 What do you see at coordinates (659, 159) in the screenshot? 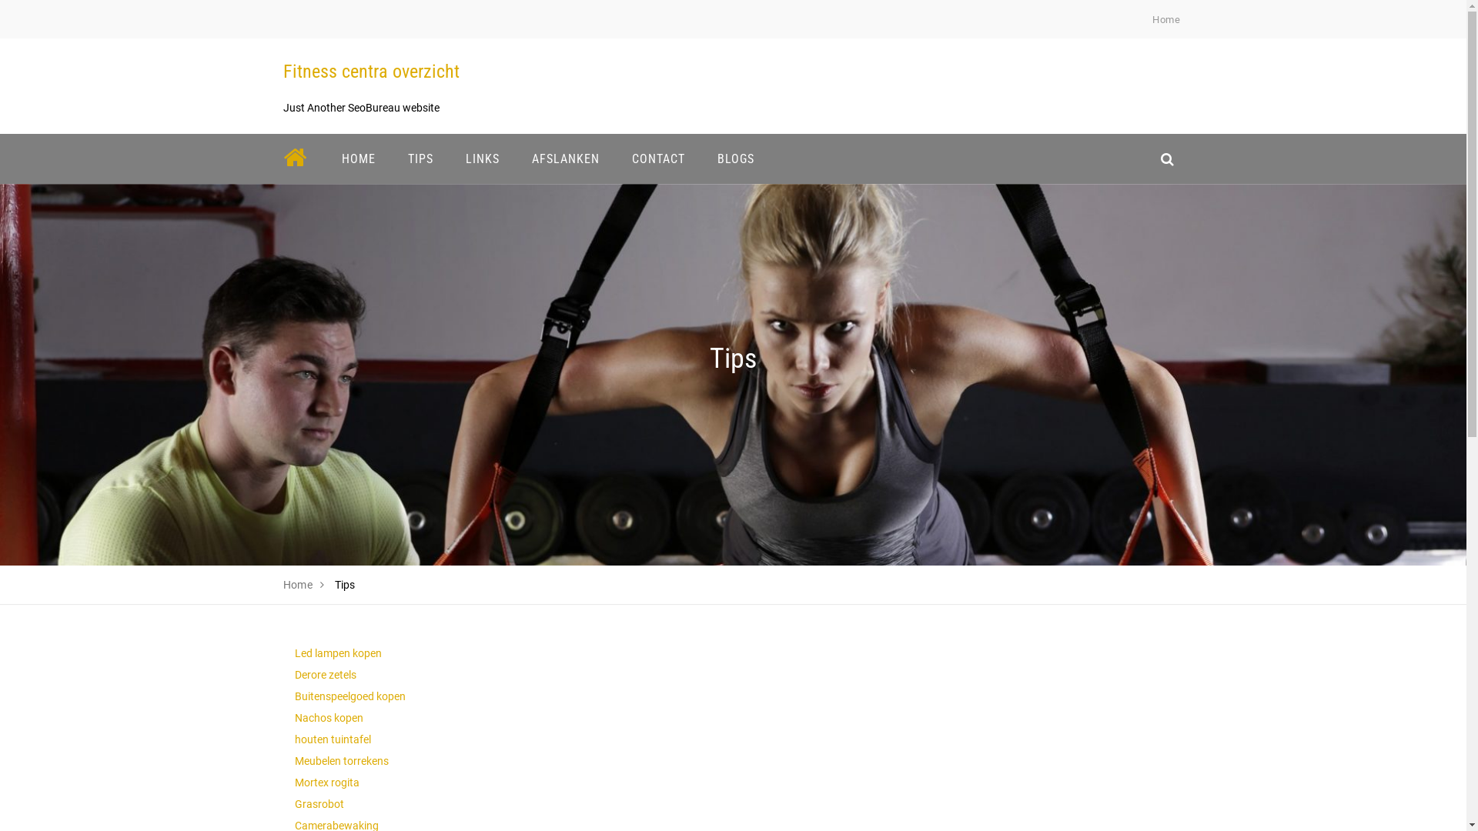
I see `CONTACT` at bounding box center [659, 159].